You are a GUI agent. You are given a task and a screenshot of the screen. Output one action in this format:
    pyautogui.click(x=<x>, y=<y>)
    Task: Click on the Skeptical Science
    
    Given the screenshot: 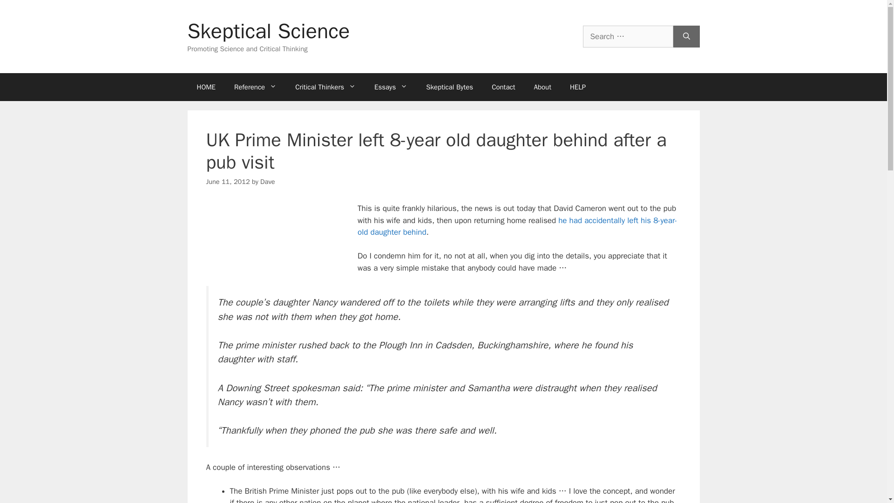 What is the action you would take?
    pyautogui.click(x=268, y=31)
    